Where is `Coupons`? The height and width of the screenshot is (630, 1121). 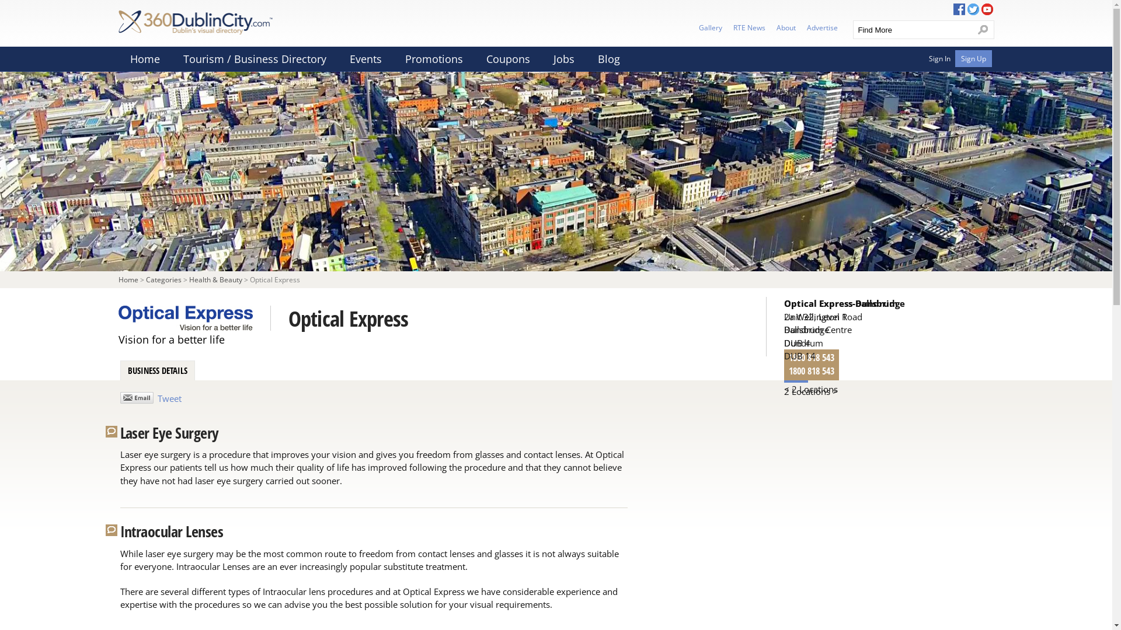
Coupons is located at coordinates (508, 59).